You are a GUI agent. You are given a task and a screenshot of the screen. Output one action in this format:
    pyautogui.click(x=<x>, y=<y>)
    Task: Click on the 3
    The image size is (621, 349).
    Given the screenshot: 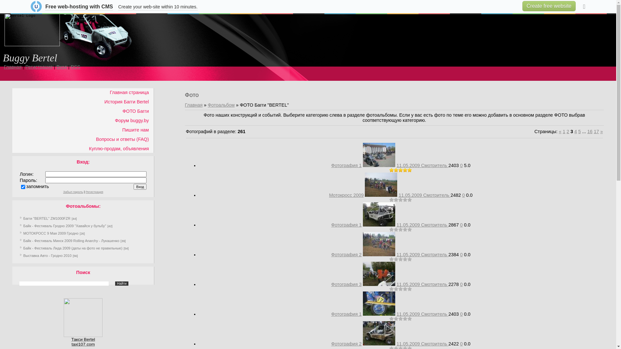 What is the action you would take?
    pyautogui.click(x=401, y=259)
    